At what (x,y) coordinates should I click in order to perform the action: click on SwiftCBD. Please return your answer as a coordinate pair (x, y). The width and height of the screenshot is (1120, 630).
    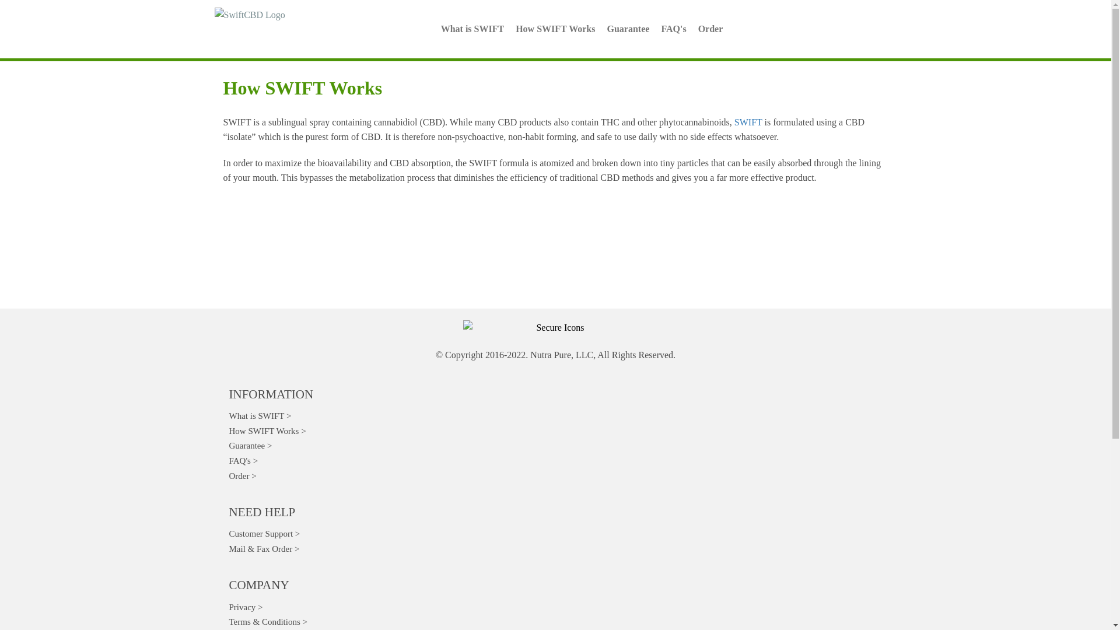
    Looking at the image, I should click on (748, 122).